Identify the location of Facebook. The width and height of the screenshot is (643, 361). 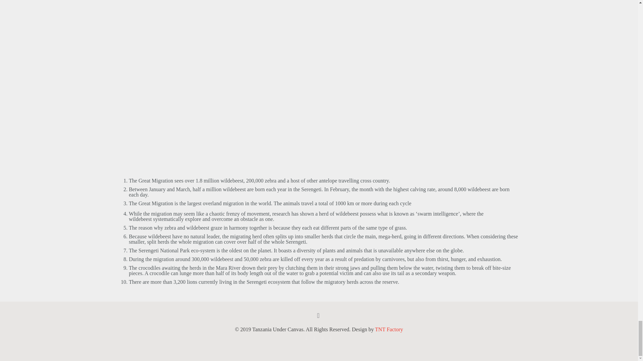
(307, 338).